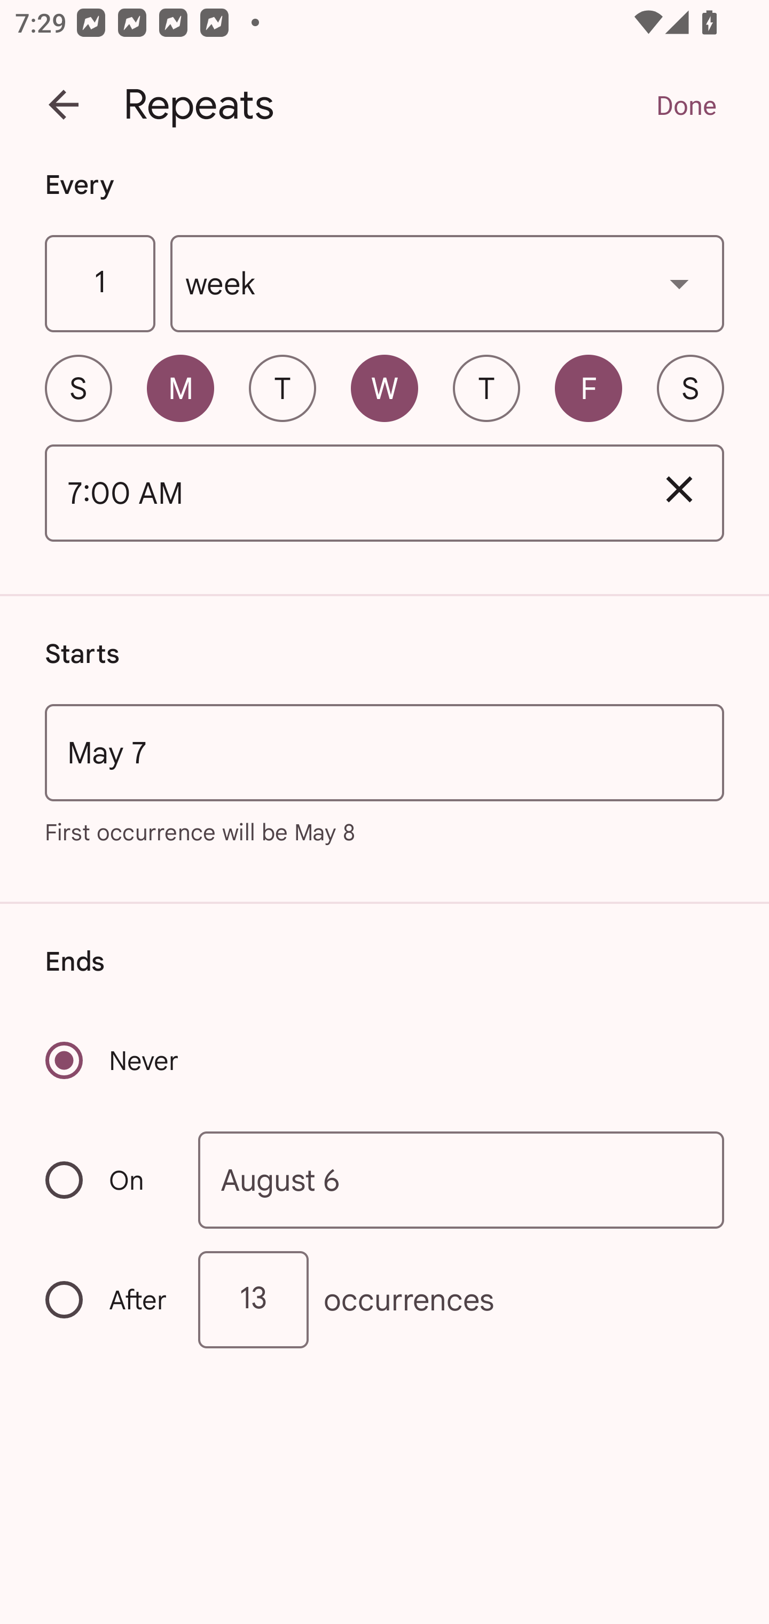 This screenshot has height=1624, width=769. I want to click on week, so click(448, 284).